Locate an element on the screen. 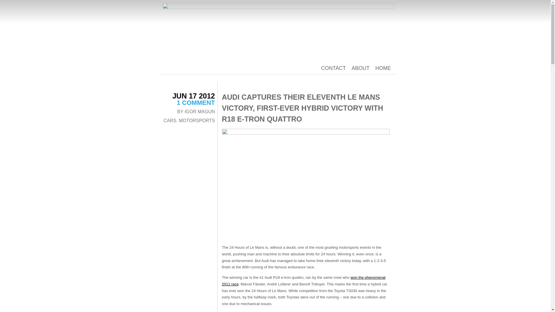 The width and height of the screenshot is (555, 312). BY IGOR MAGUN is located at coordinates (196, 112).